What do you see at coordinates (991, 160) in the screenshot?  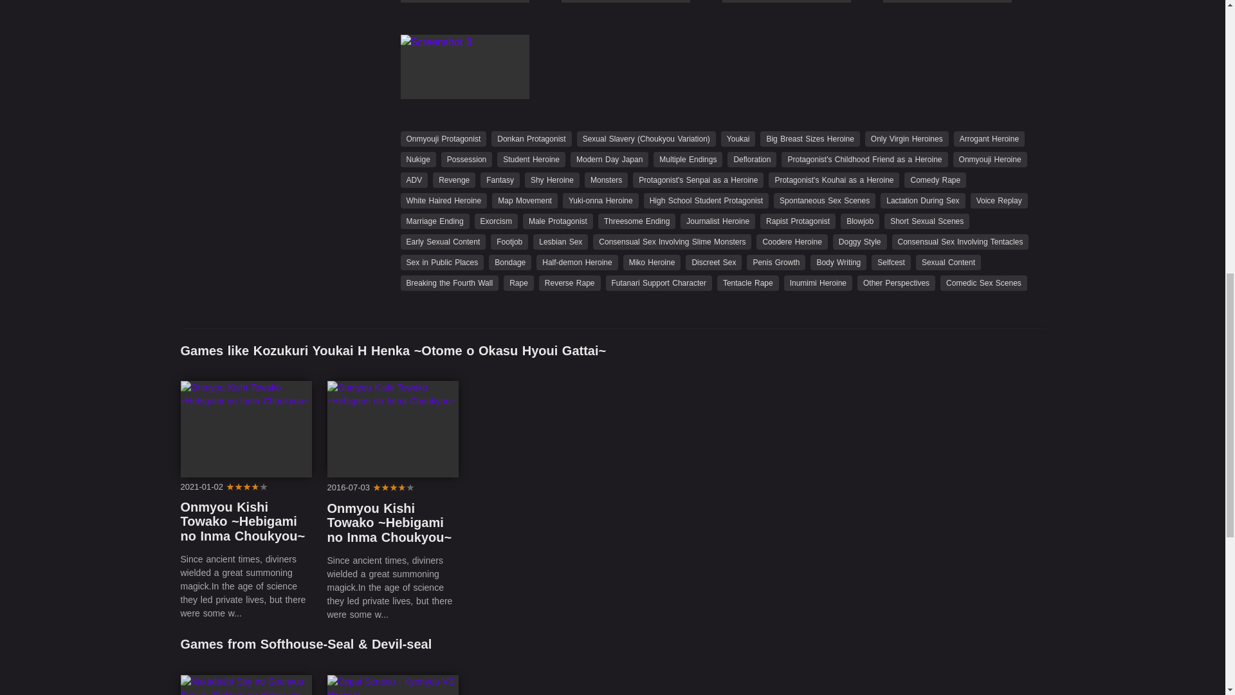 I see `Onmyouji Heroine` at bounding box center [991, 160].